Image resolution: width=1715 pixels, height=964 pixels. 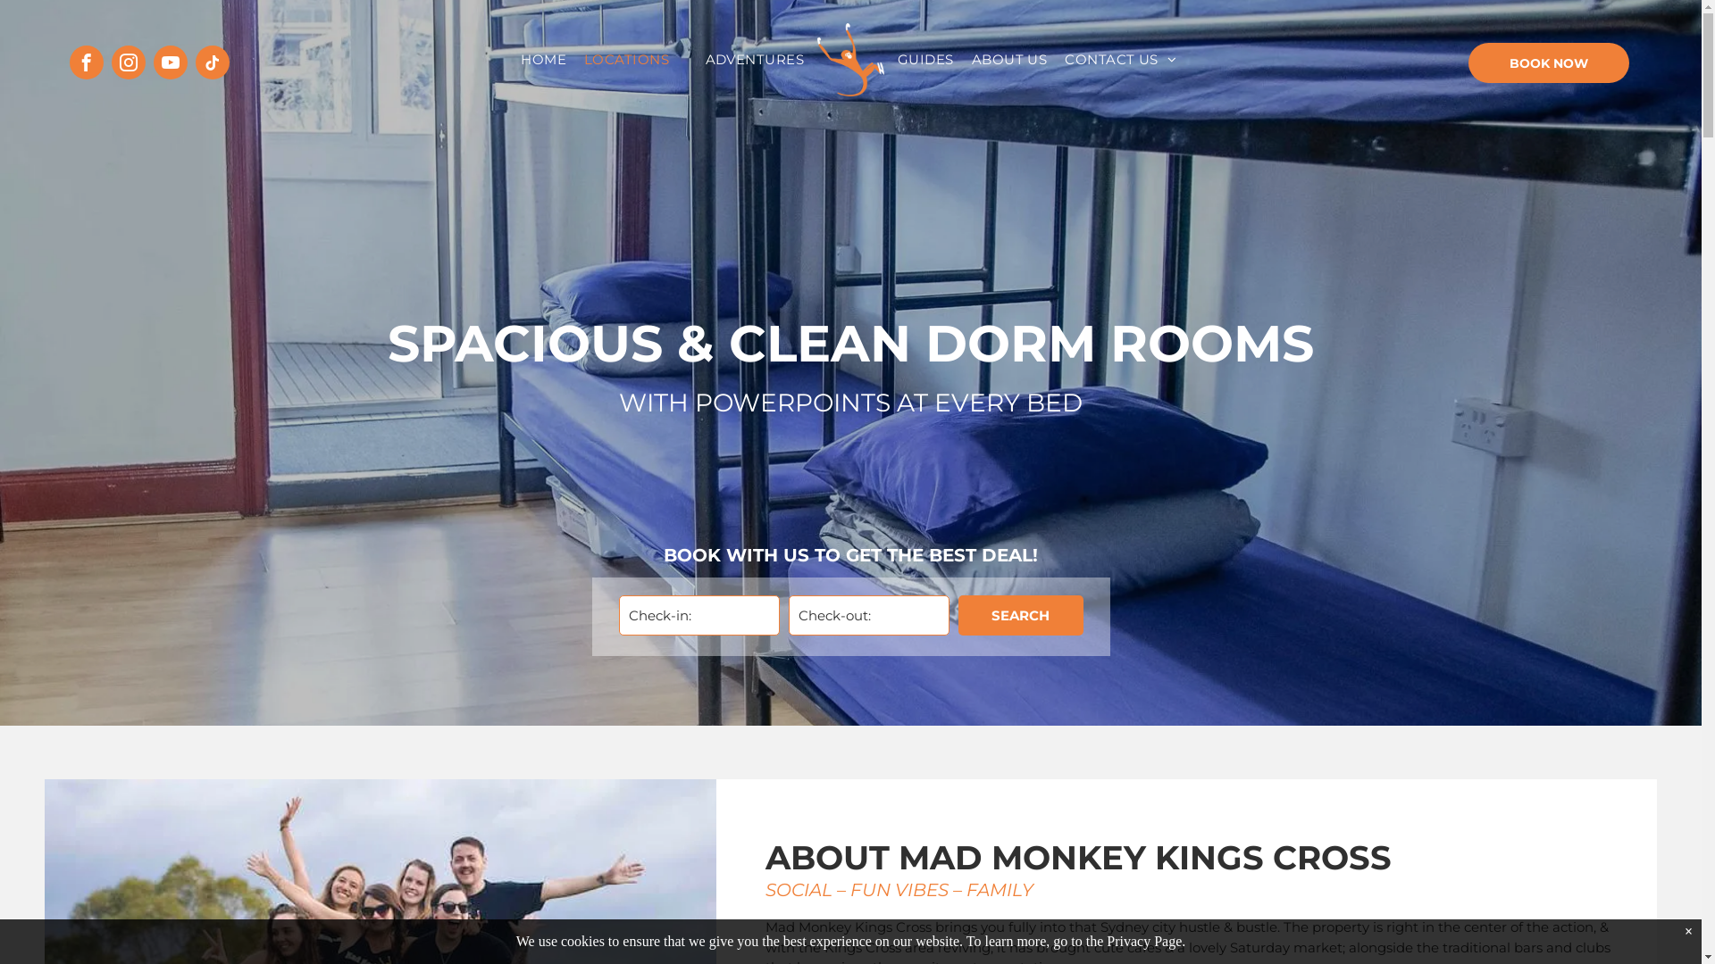 I want to click on CONTACT US, so click(x=1120, y=61).